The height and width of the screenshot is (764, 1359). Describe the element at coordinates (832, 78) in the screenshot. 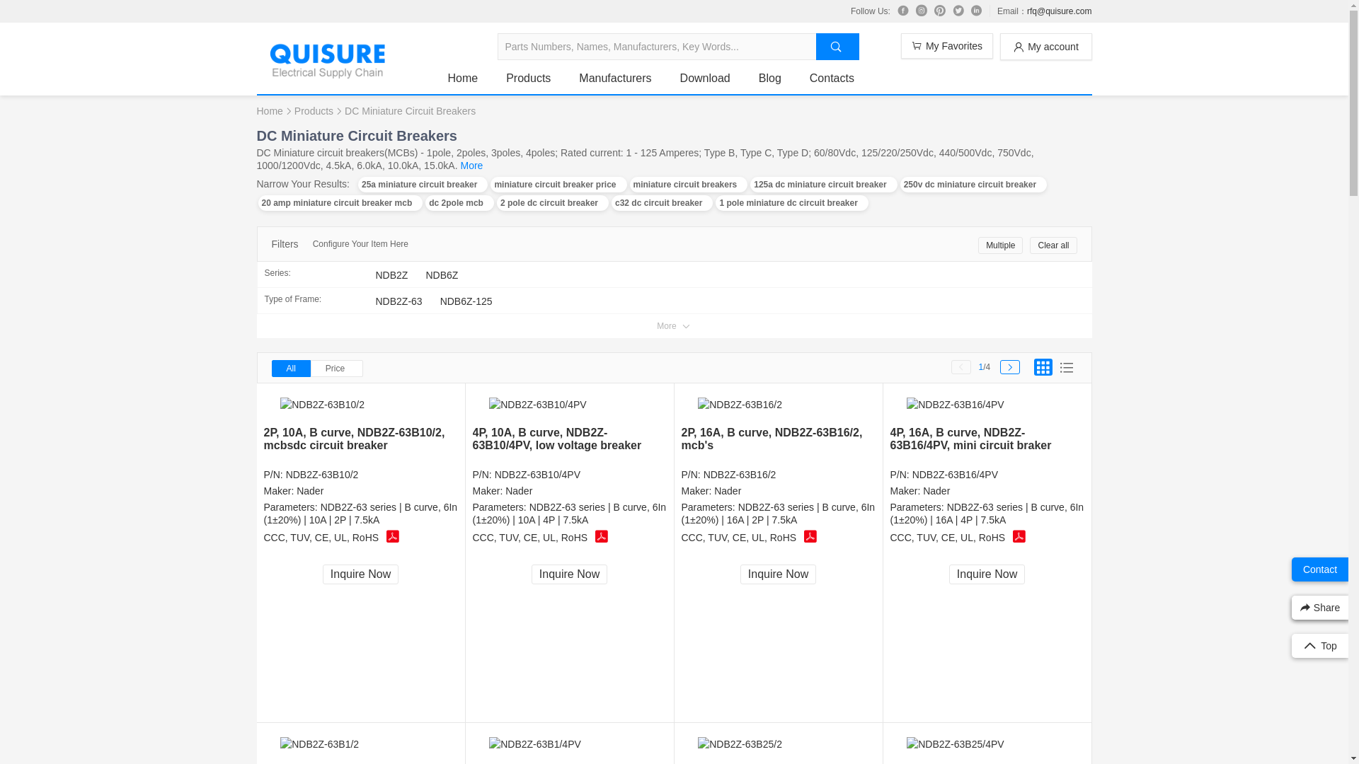

I see `Contacts` at that location.